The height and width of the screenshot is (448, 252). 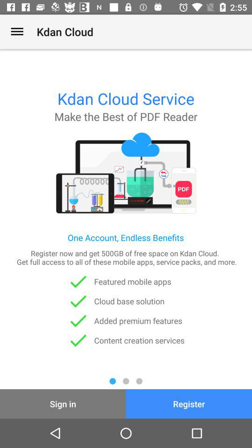 What do you see at coordinates (17, 32) in the screenshot?
I see `tap the item next to kdan cloud item` at bounding box center [17, 32].